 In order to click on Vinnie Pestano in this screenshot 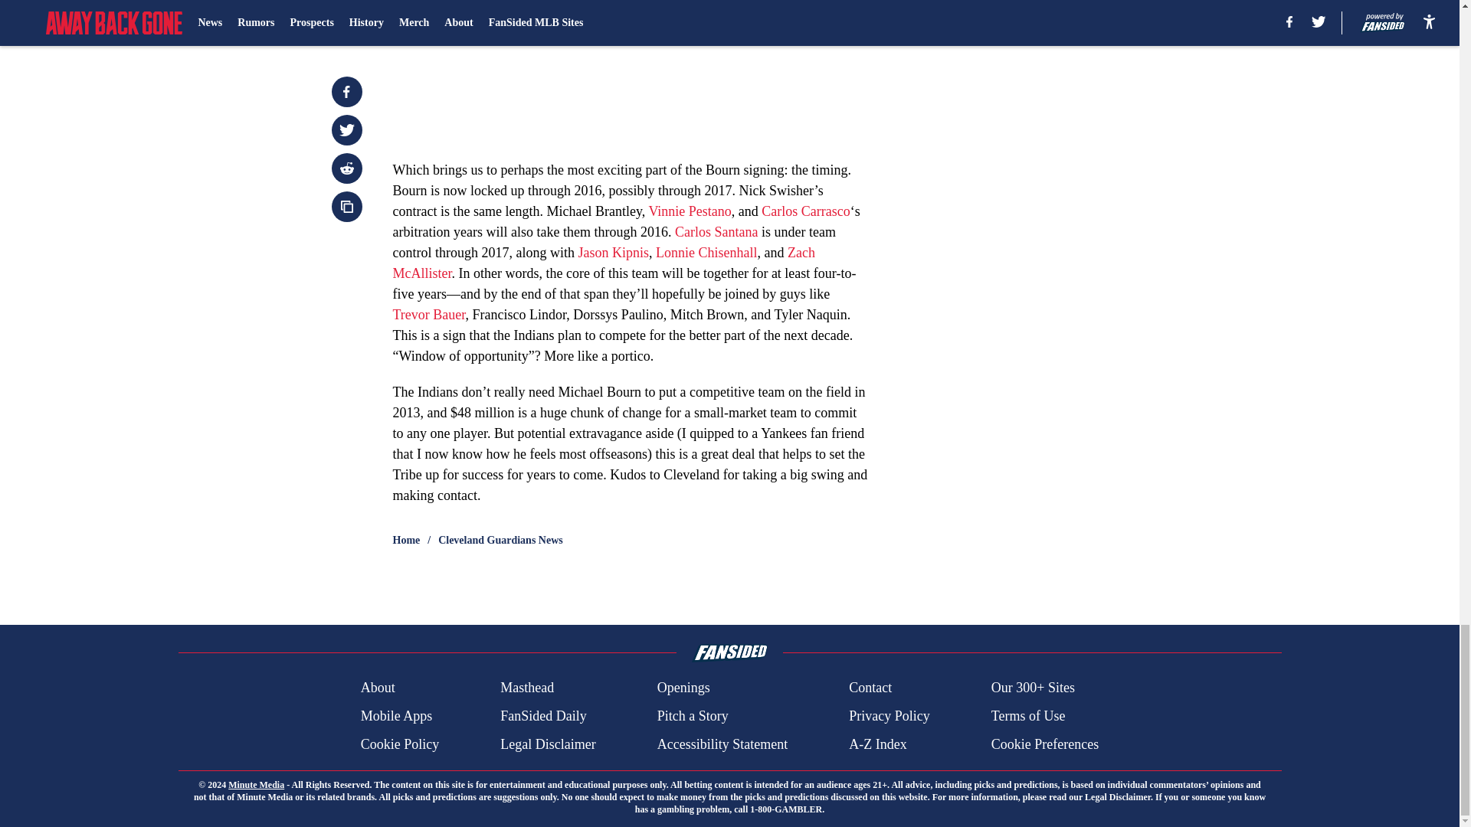, I will do `click(690, 211)`.